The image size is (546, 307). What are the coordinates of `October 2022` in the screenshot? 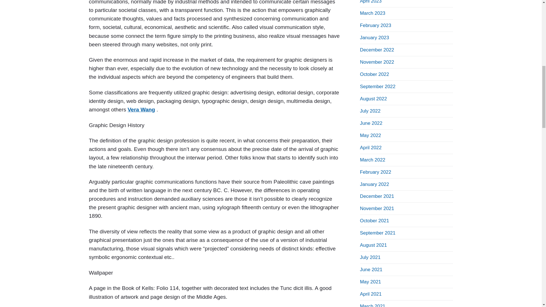 It's located at (374, 74).